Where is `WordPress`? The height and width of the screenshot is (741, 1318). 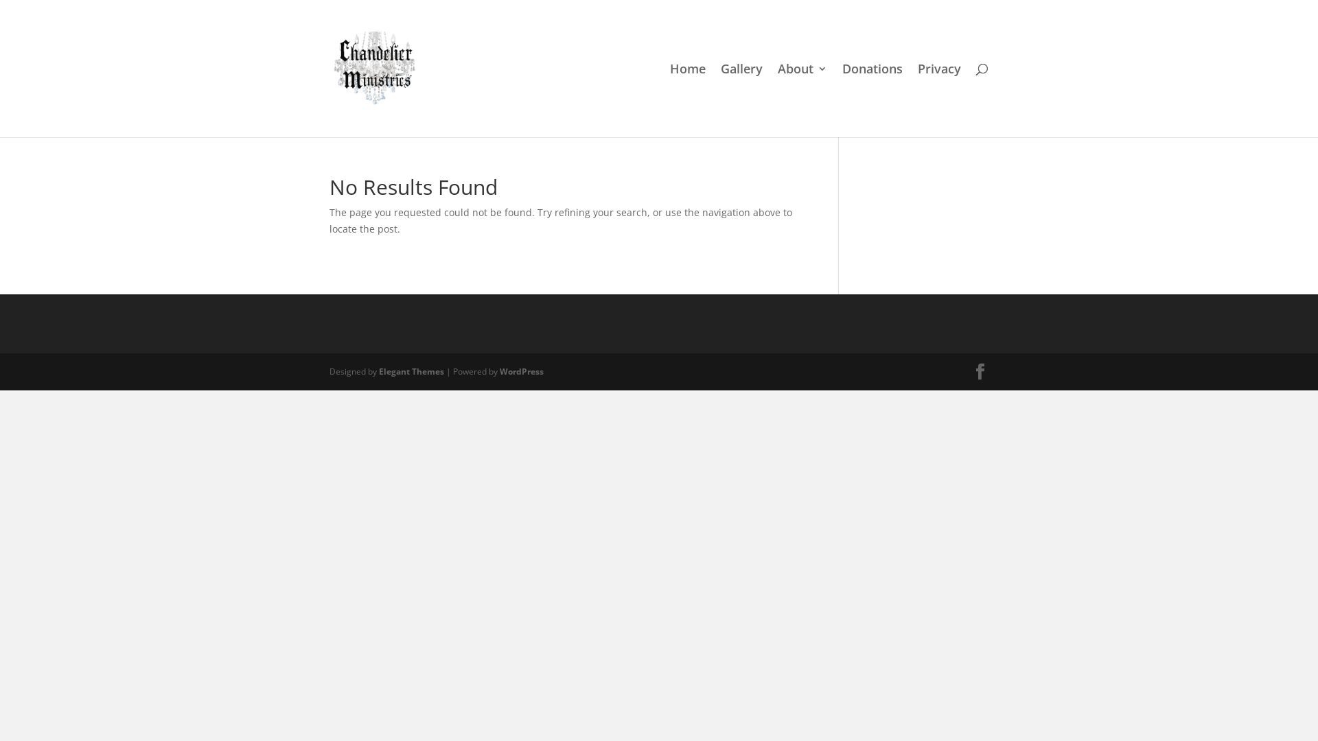 WordPress is located at coordinates (522, 372).